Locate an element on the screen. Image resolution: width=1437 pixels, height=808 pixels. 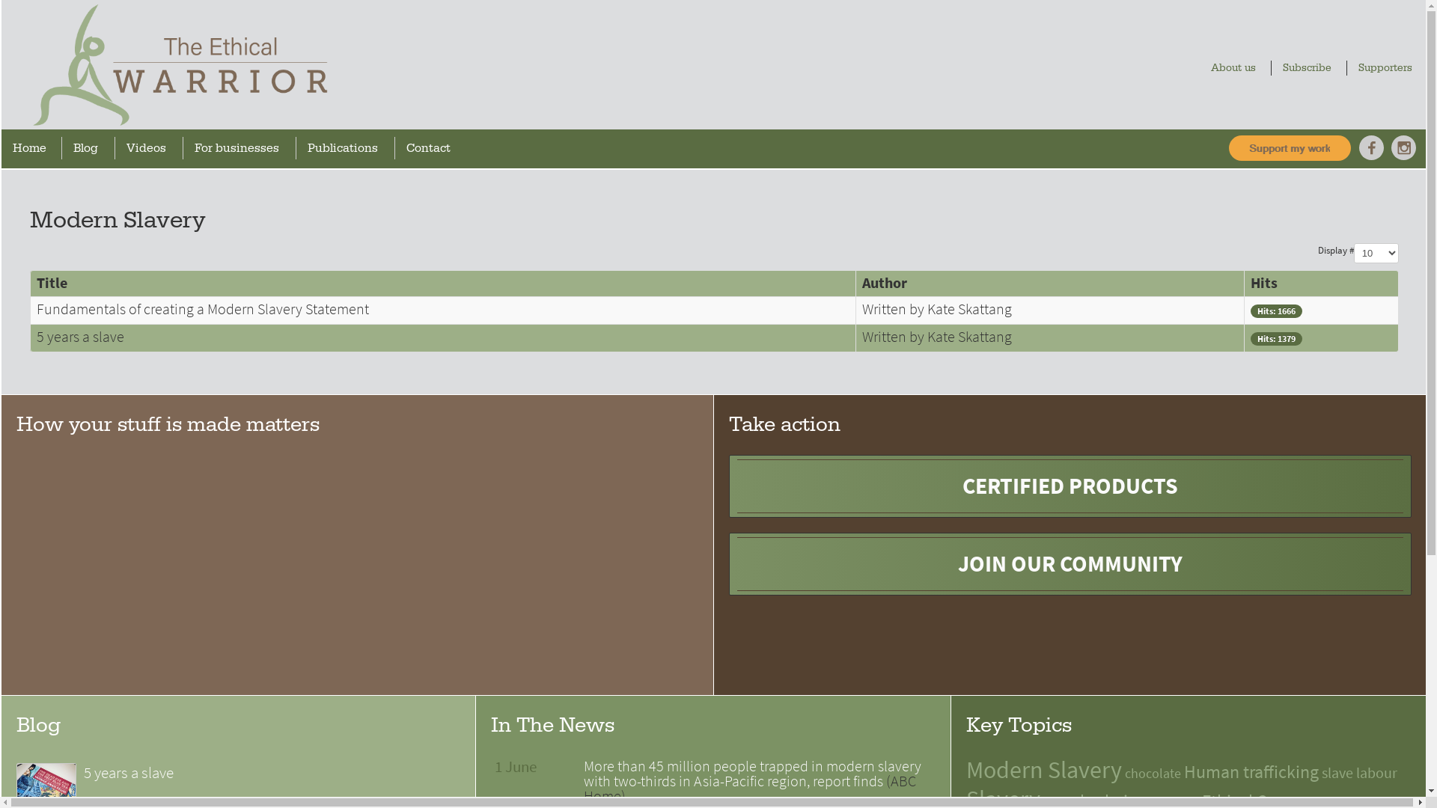
(ABC Home) is located at coordinates (750, 789).